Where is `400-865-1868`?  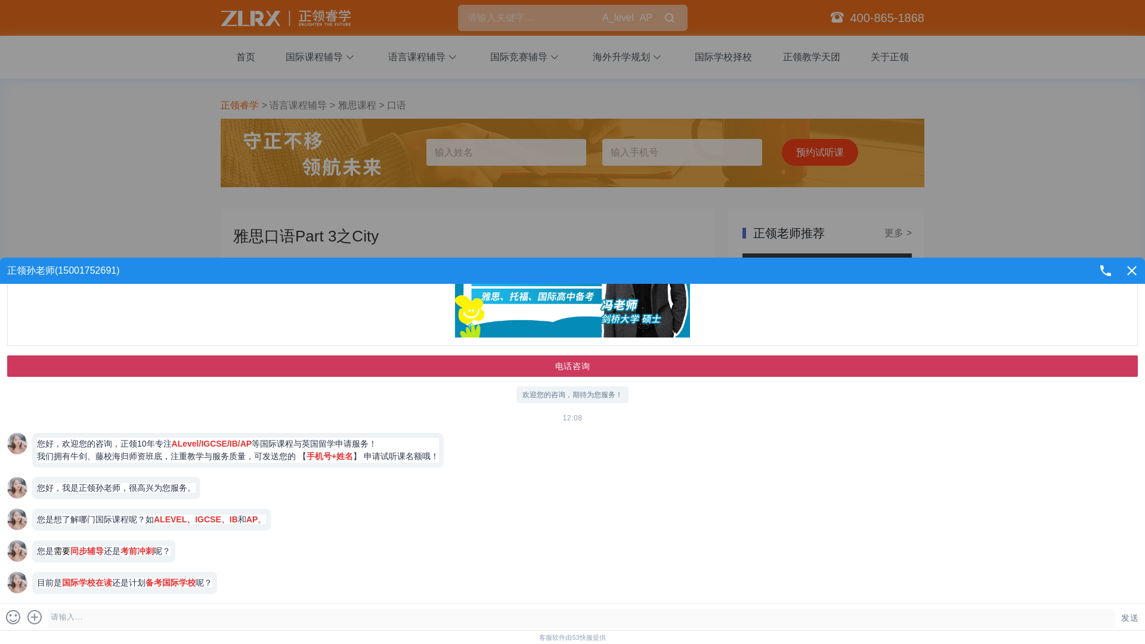 400-865-1868 is located at coordinates (886, 18).